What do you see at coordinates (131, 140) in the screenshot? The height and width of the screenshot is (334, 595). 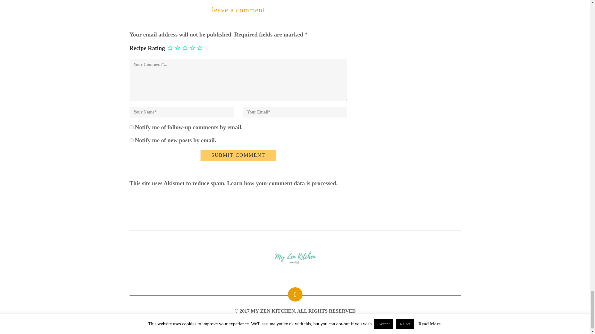 I see `subscribe` at bounding box center [131, 140].